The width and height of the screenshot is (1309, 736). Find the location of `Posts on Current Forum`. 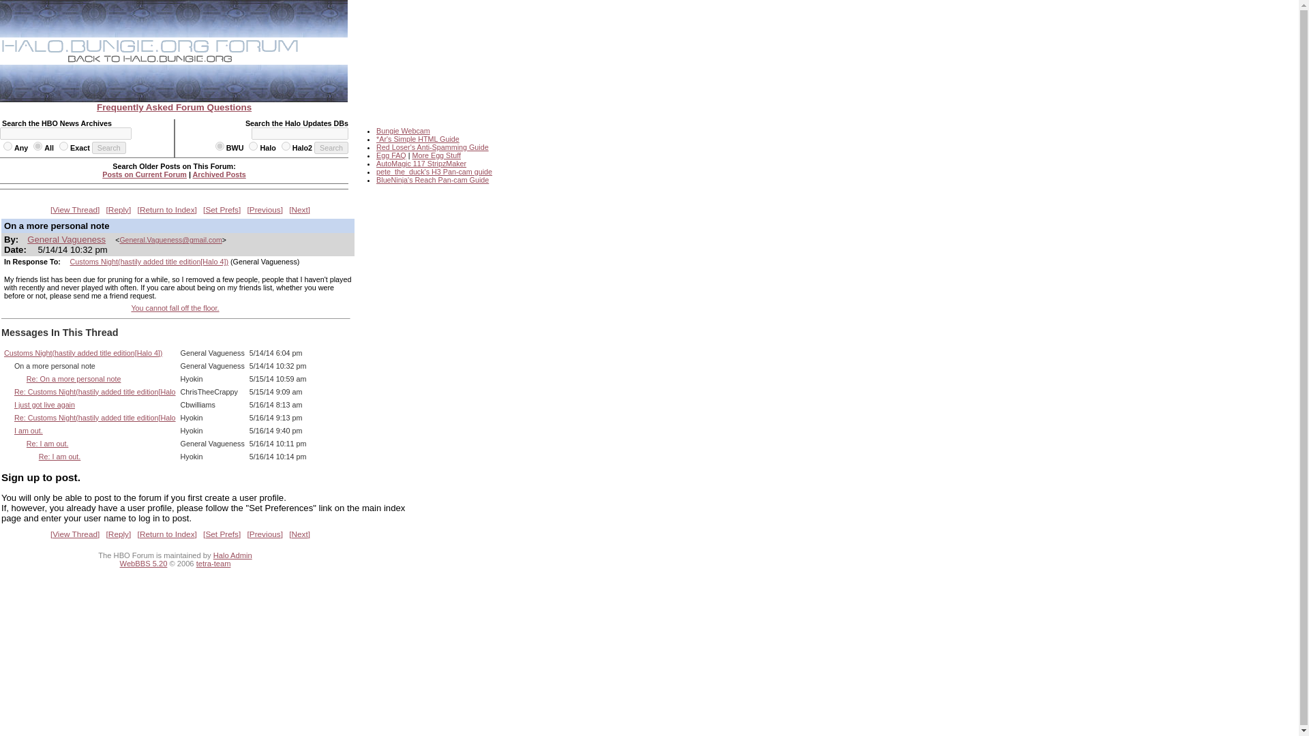

Posts on Current Forum is located at coordinates (145, 174).